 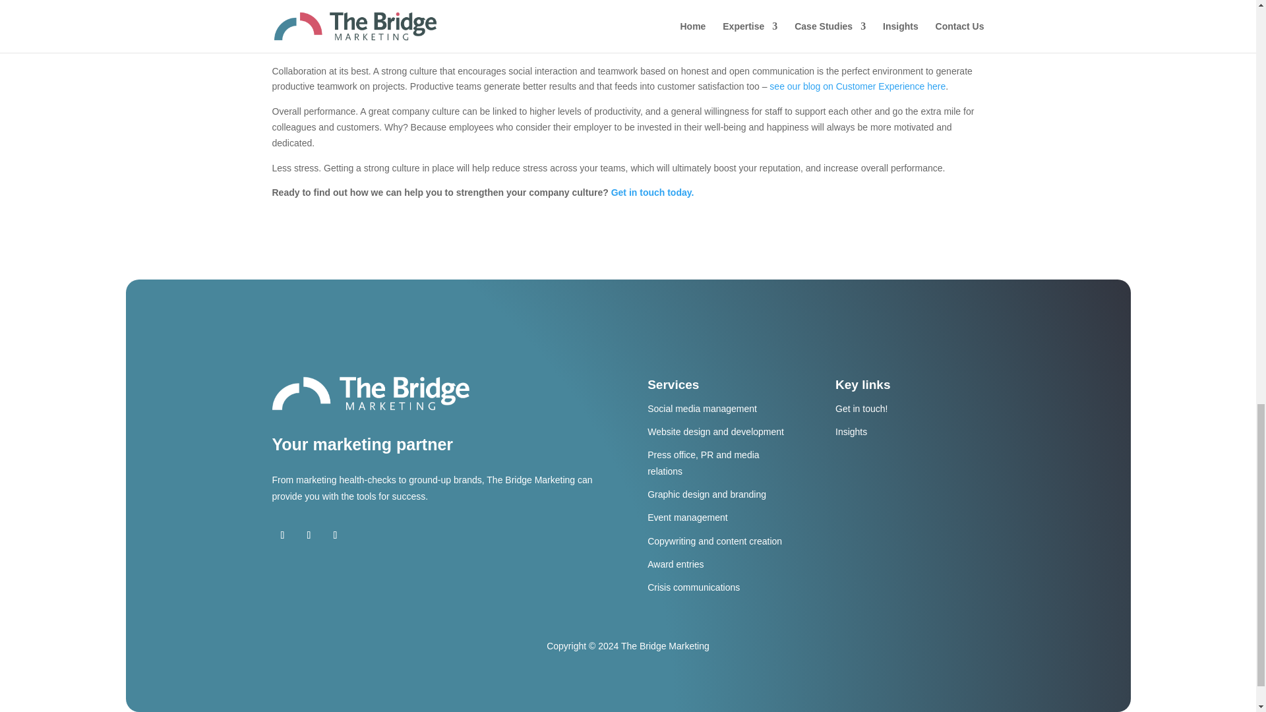 What do you see at coordinates (308, 535) in the screenshot?
I see `Follow on X` at bounding box center [308, 535].